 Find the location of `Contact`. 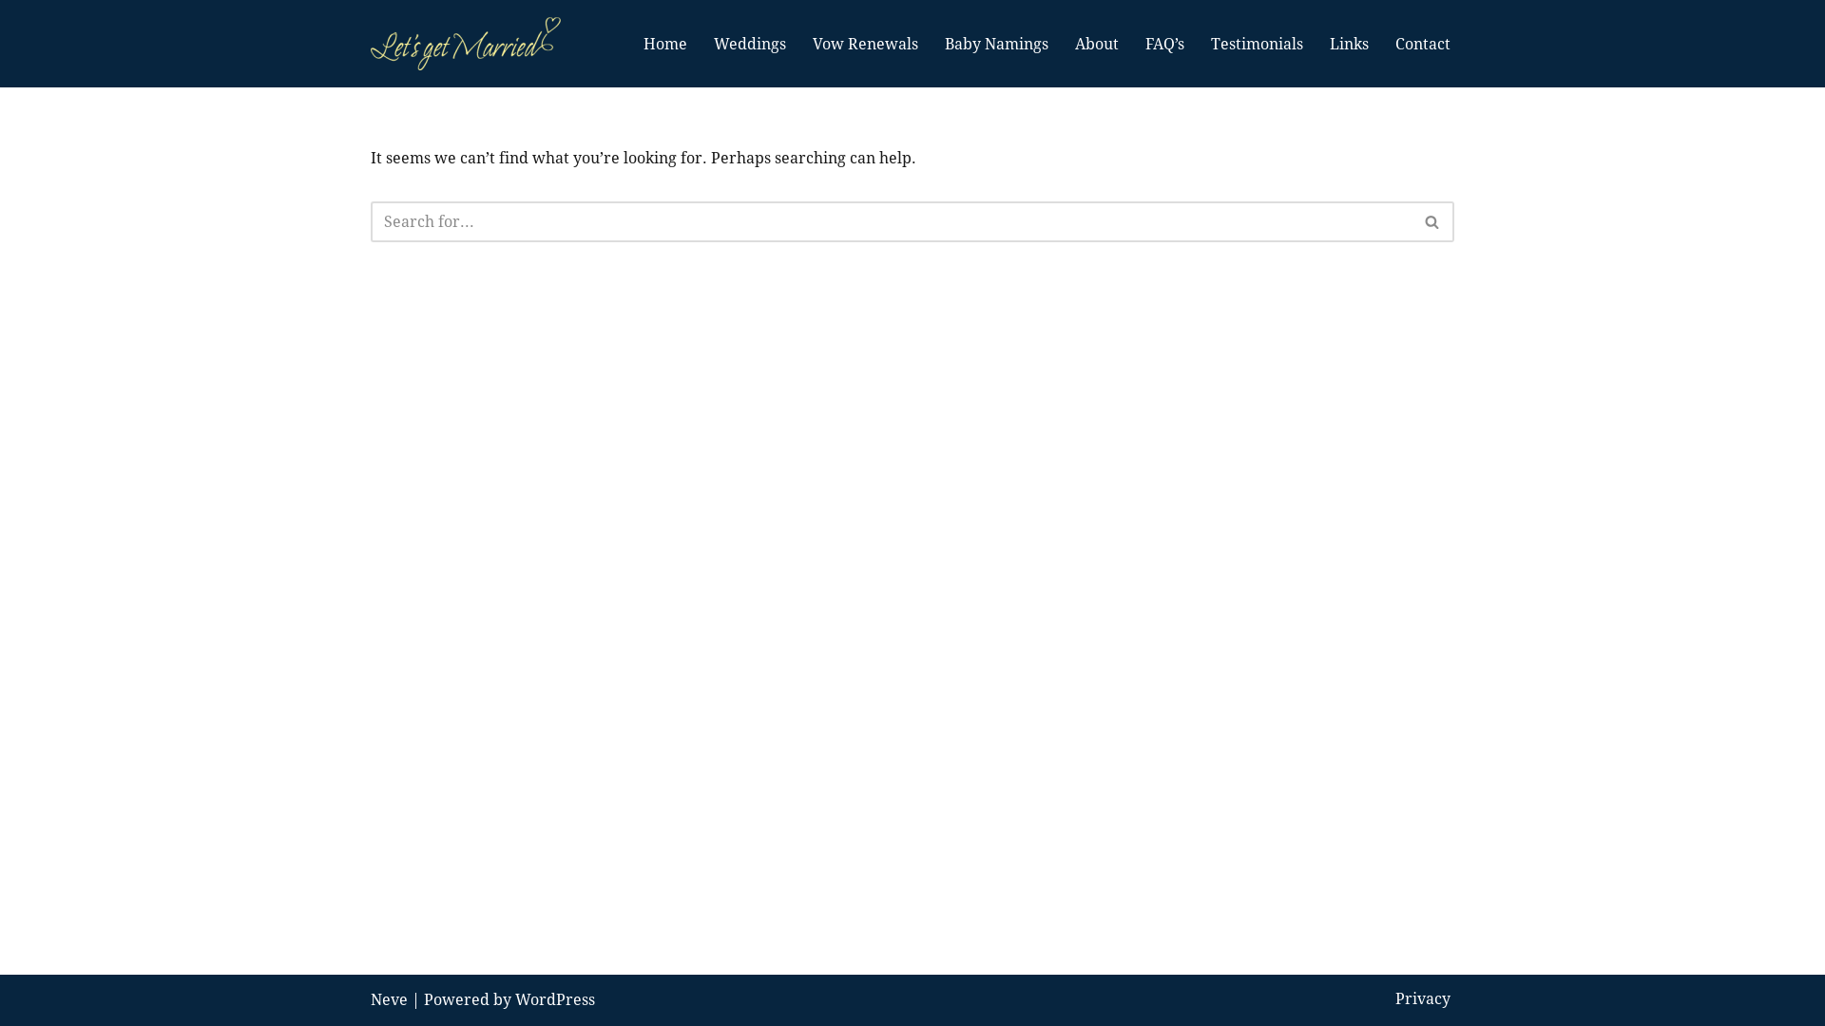

Contact is located at coordinates (1423, 44).